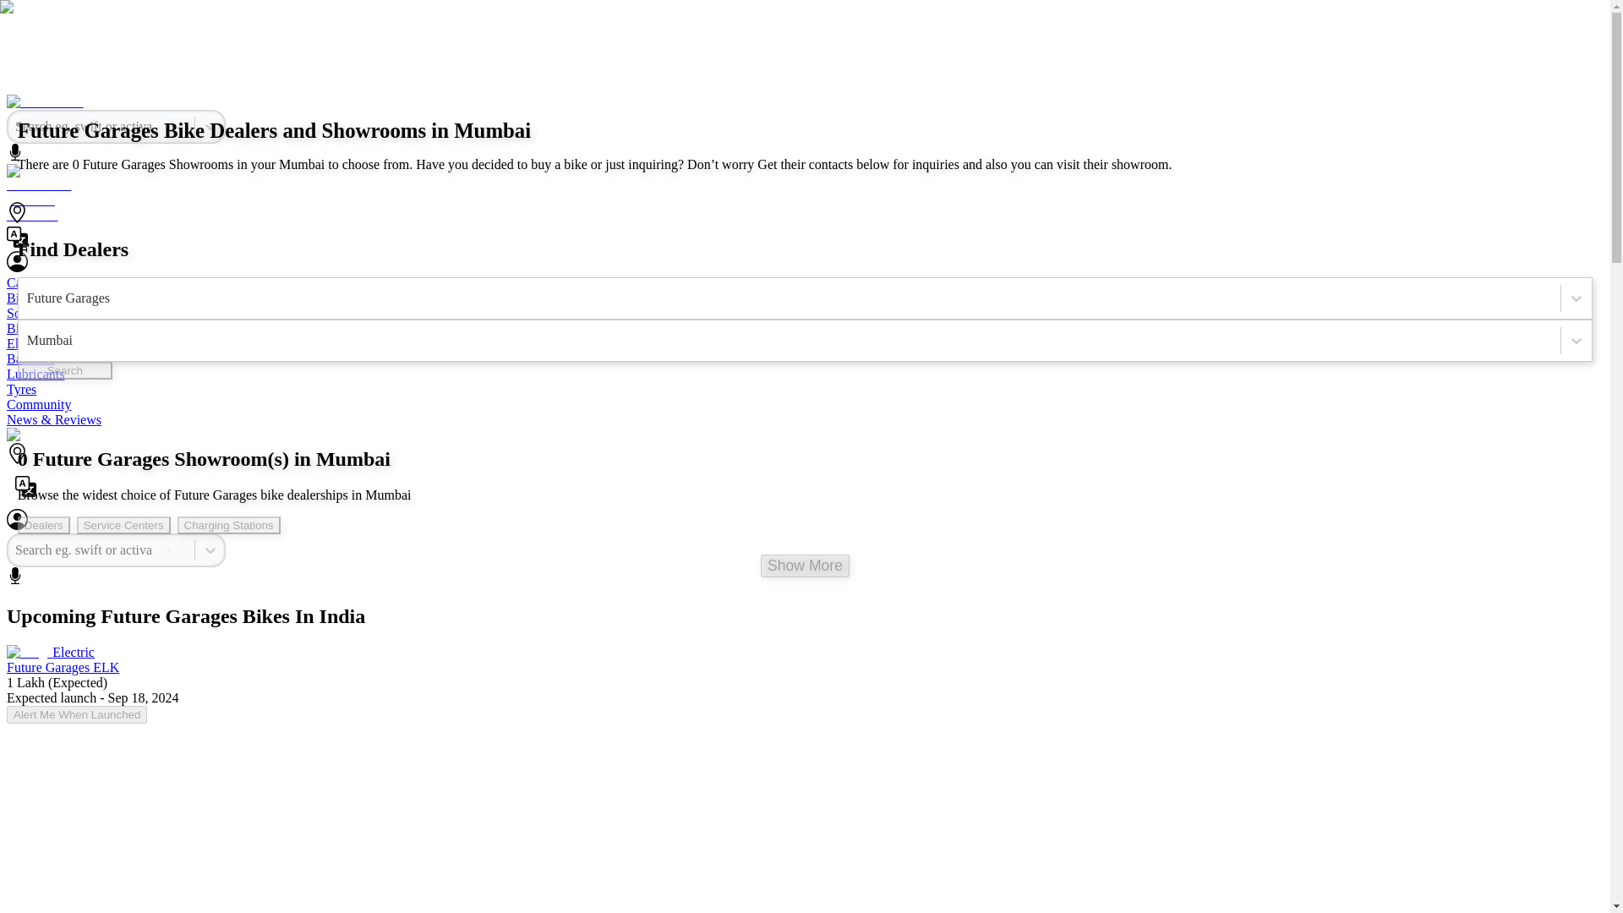  Describe the element at coordinates (76, 714) in the screenshot. I see `Alert Me When Launched` at that location.